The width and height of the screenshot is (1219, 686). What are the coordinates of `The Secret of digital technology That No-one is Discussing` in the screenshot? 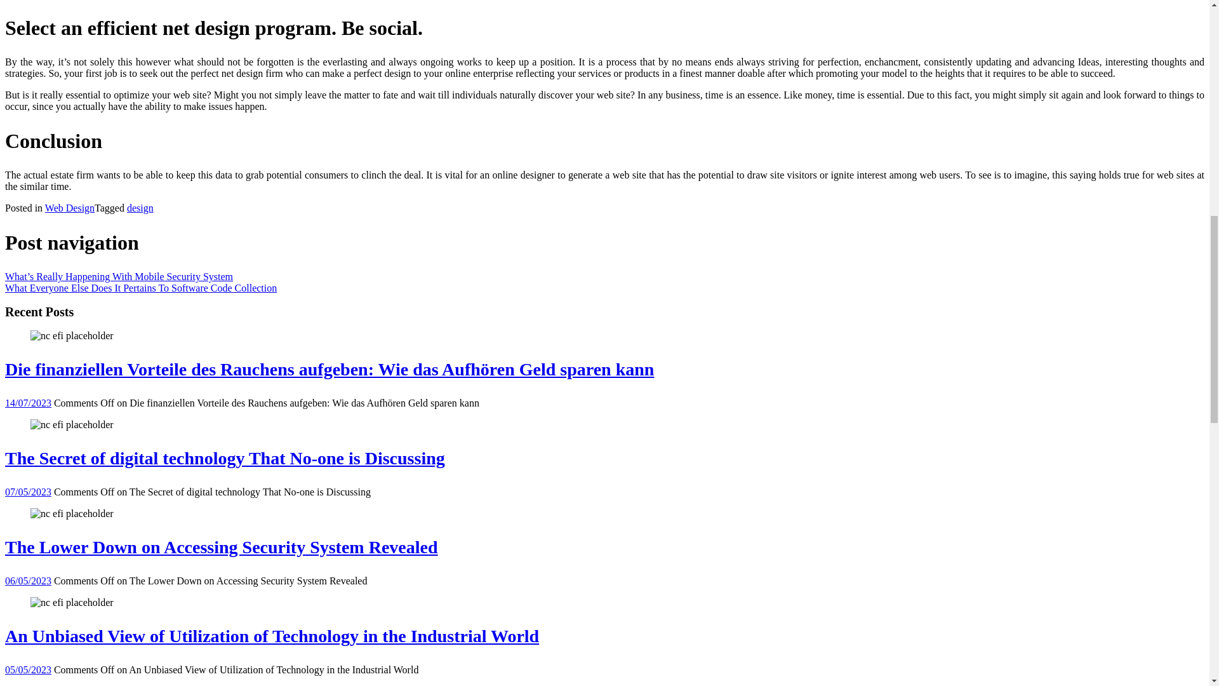 It's located at (72, 424).